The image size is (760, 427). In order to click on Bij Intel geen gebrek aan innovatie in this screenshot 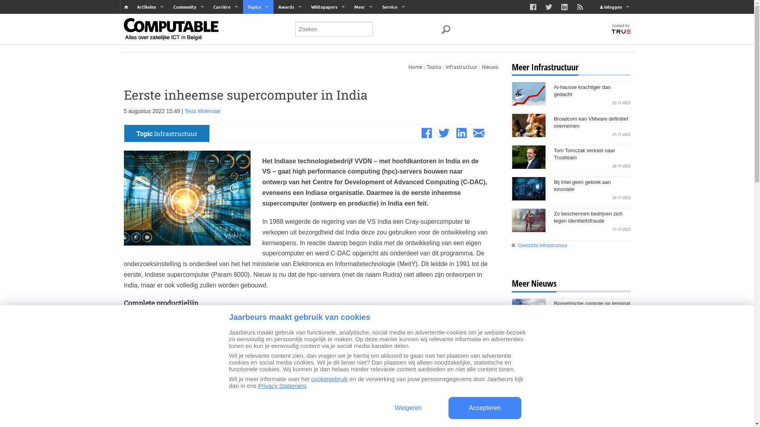, I will do `click(592, 186)`.